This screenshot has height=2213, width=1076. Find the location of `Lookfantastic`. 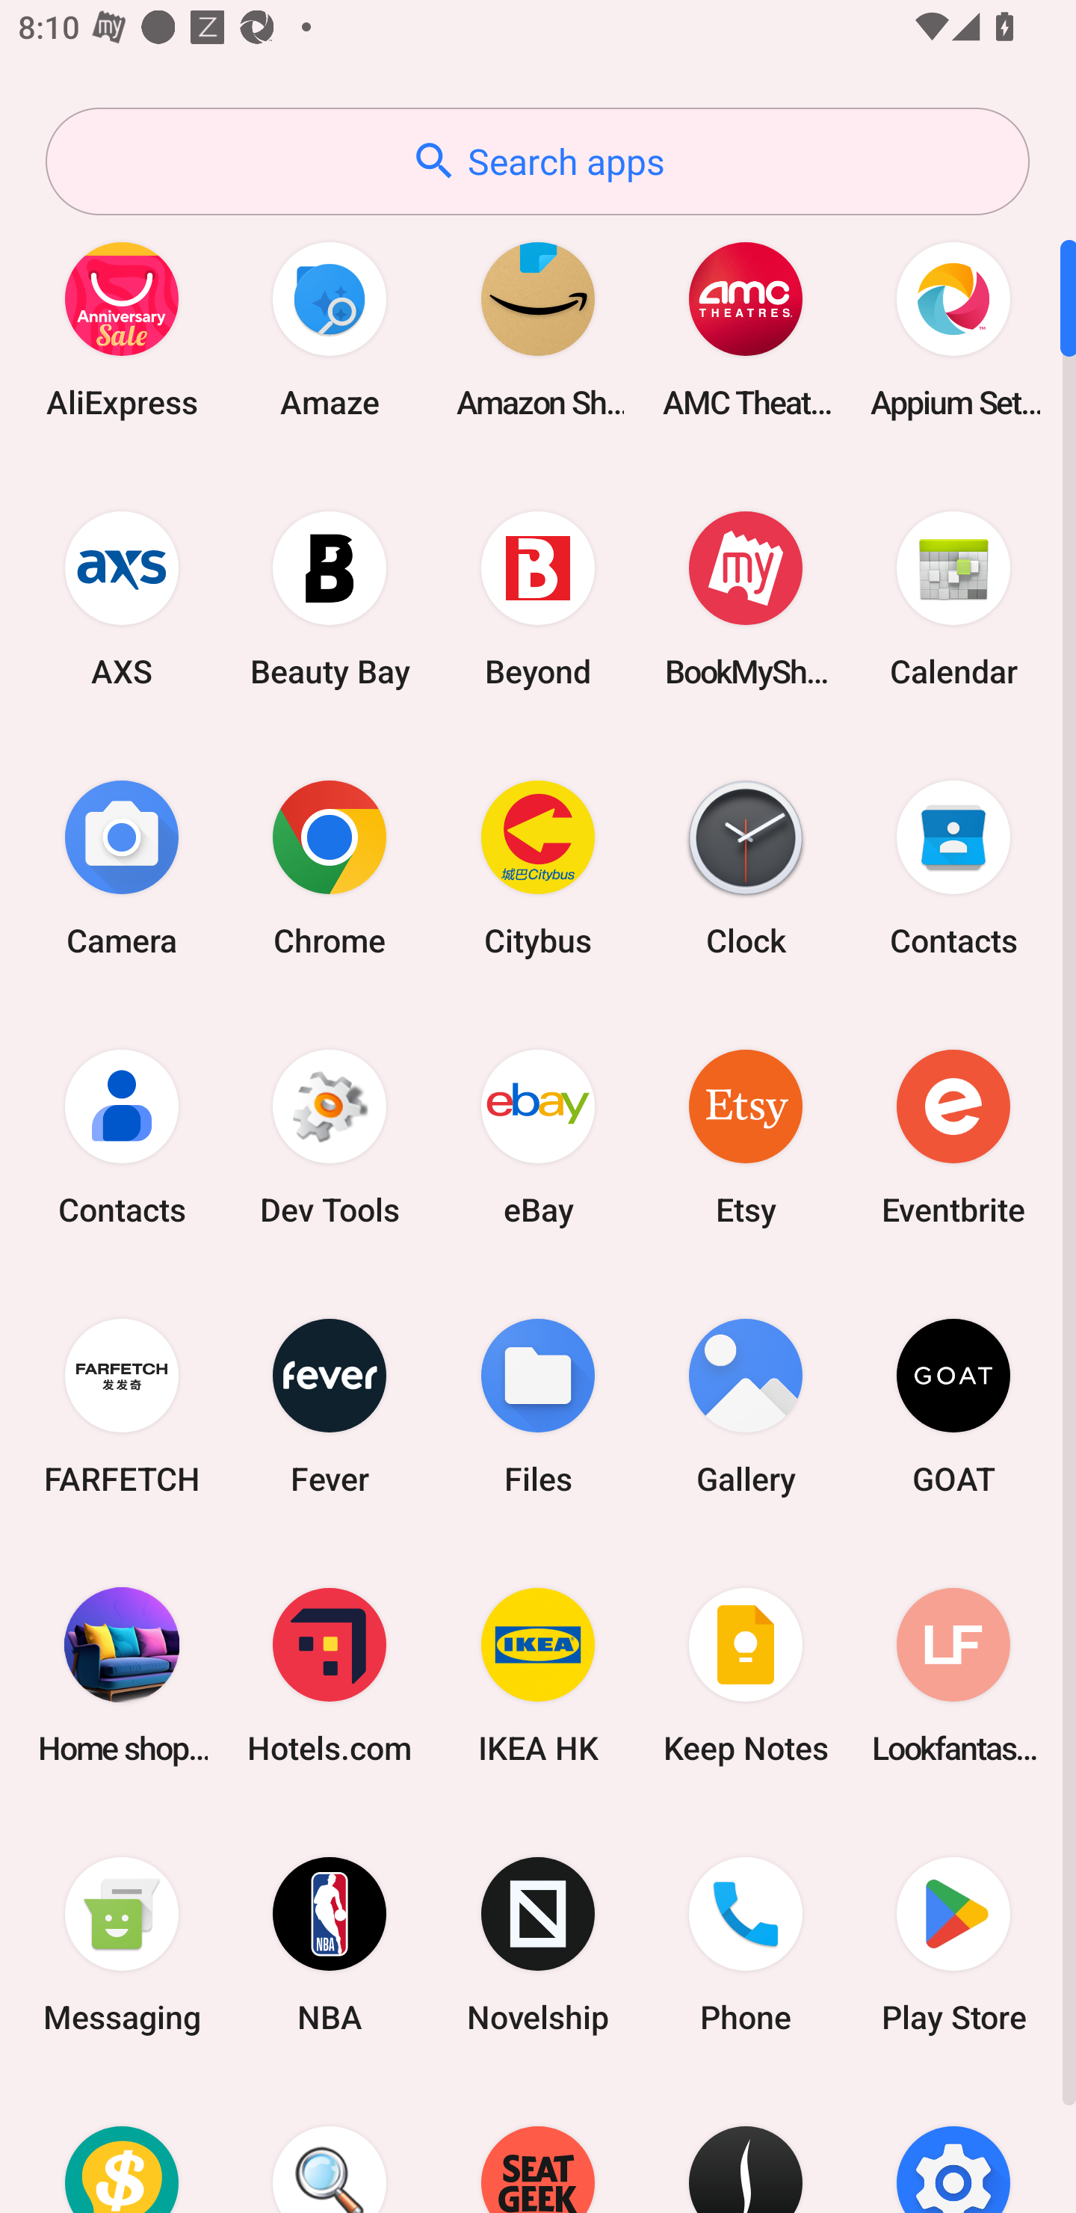

Lookfantastic is located at coordinates (953, 1675).